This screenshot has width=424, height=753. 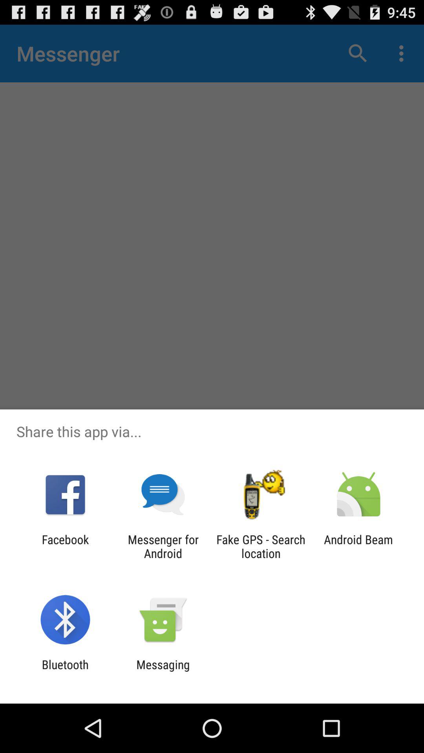 I want to click on select item to the left of fake gps search icon, so click(x=163, y=546).